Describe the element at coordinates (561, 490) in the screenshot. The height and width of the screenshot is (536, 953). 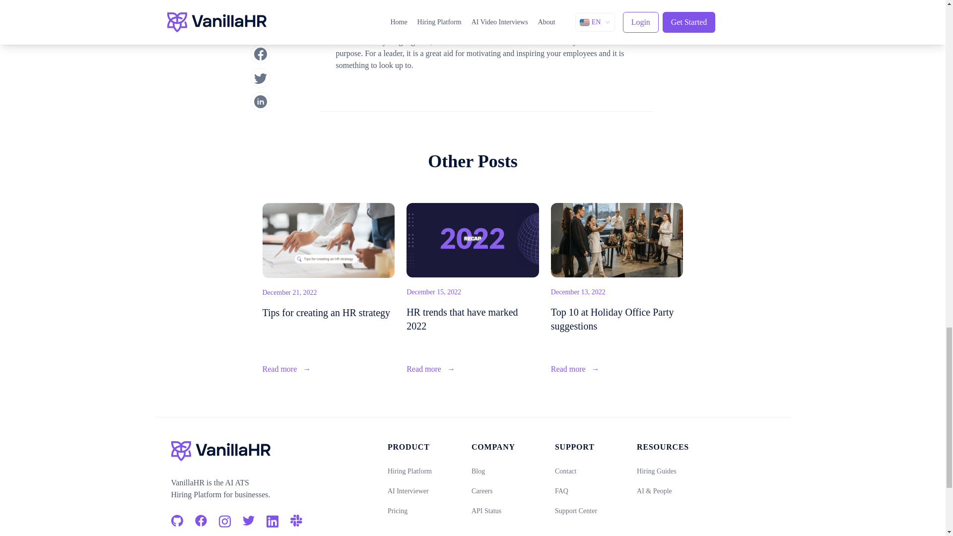
I see `FAQ` at that location.